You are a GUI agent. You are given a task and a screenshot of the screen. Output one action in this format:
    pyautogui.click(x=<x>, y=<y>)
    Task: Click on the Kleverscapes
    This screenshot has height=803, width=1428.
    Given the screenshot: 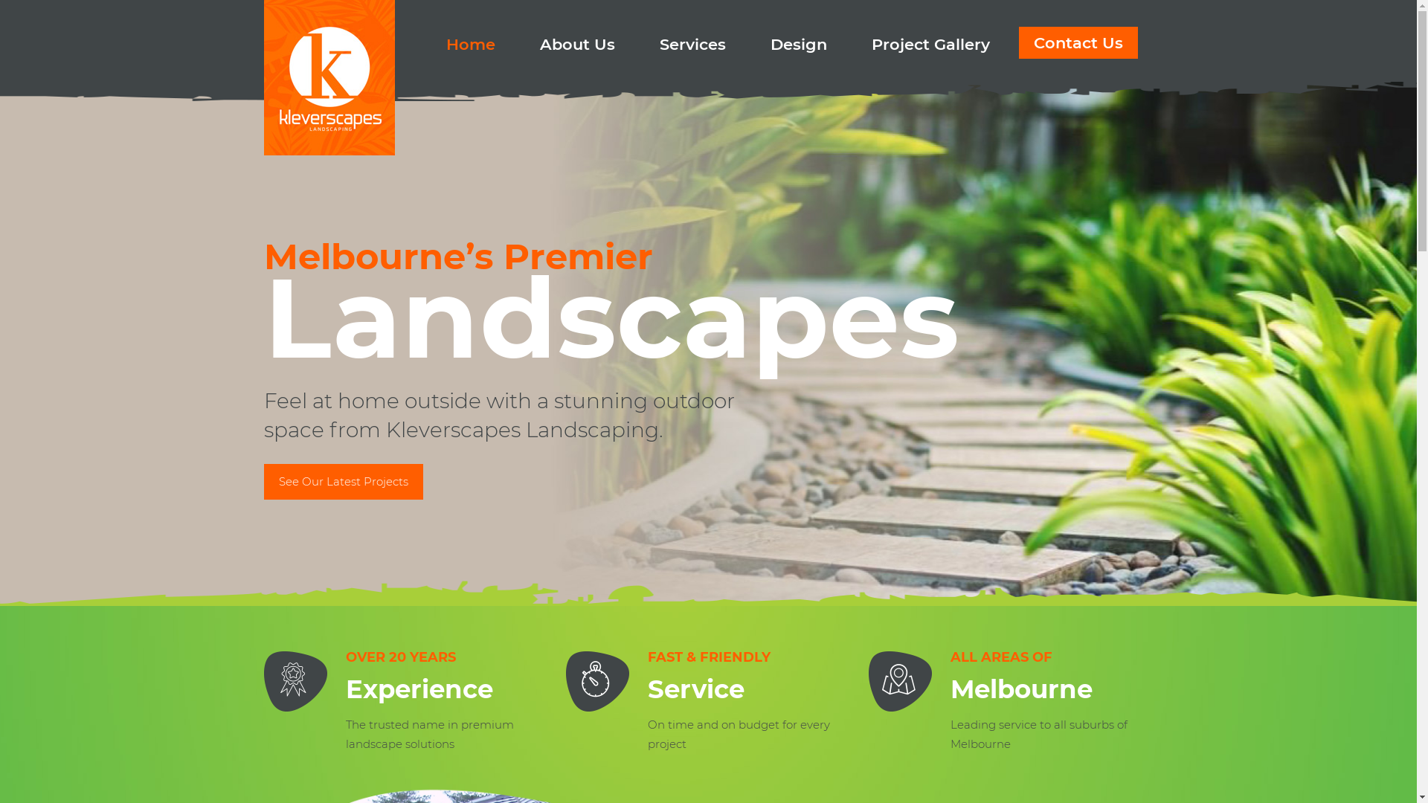 What is the action you would take?
    pyautogui.click(x=329, y=77)
    